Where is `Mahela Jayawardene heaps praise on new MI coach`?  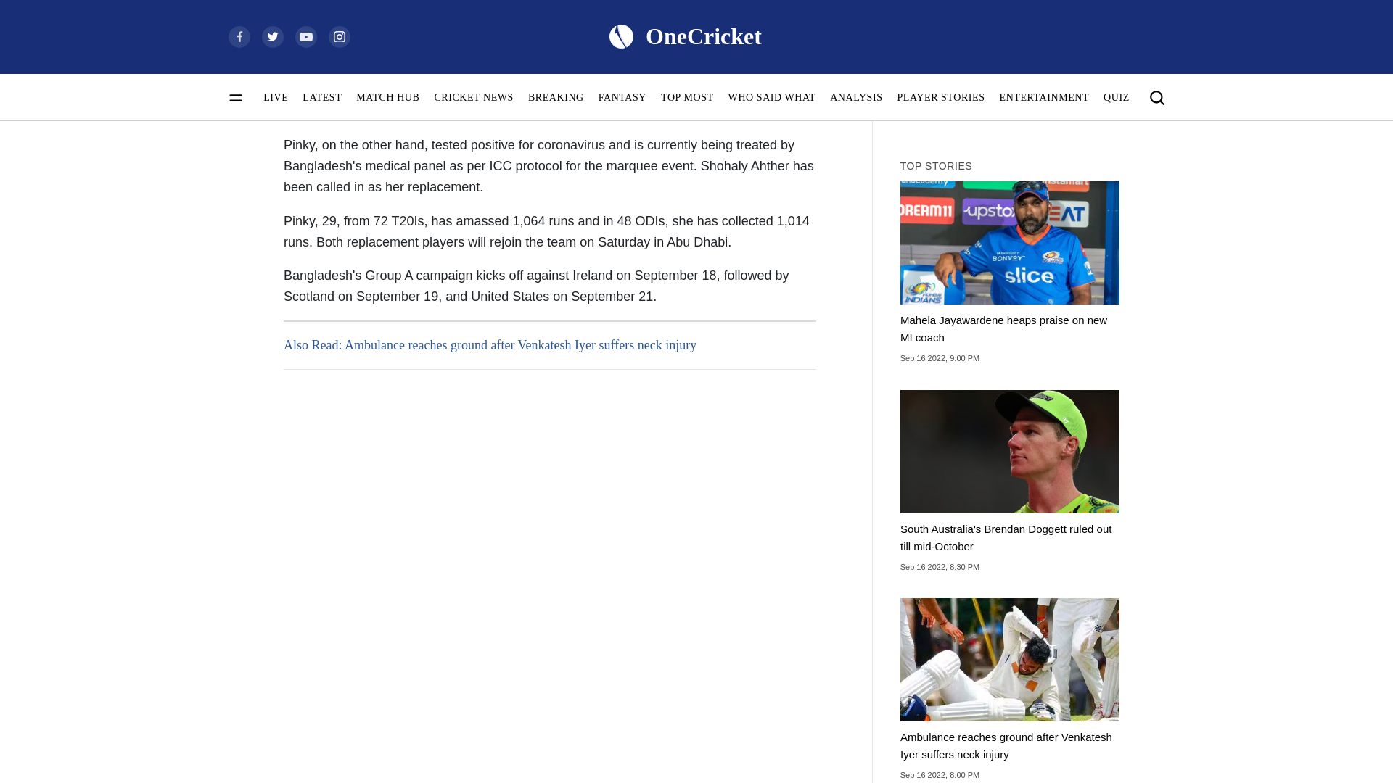
Mahela Jayawardene heaps praise on new MI coach is located at coordinates (1010, 242).